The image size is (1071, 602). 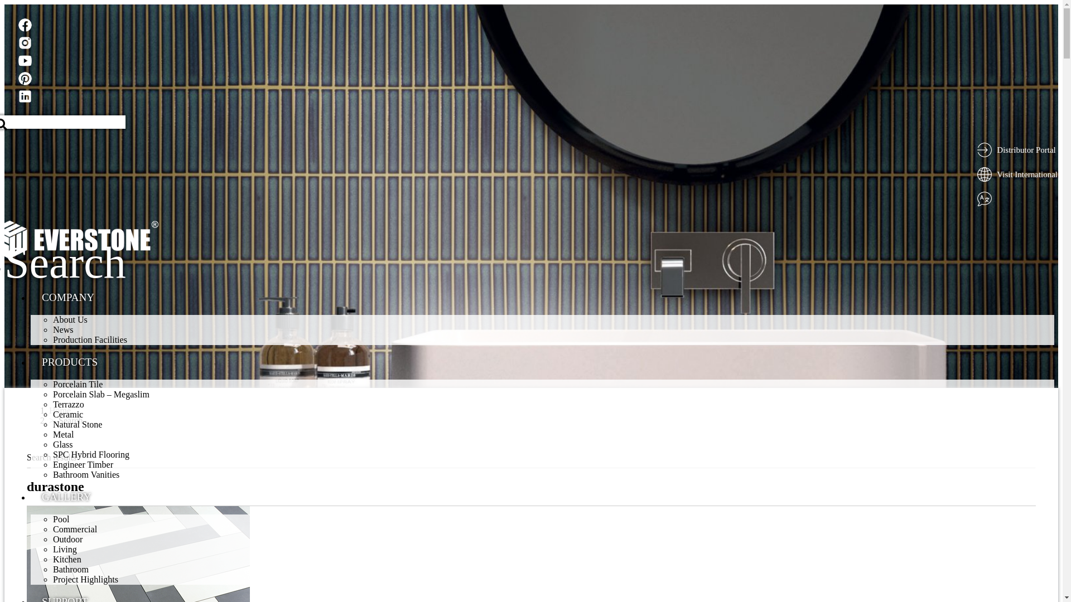 I want to click on COMPANY, so click(x=68, y=298).